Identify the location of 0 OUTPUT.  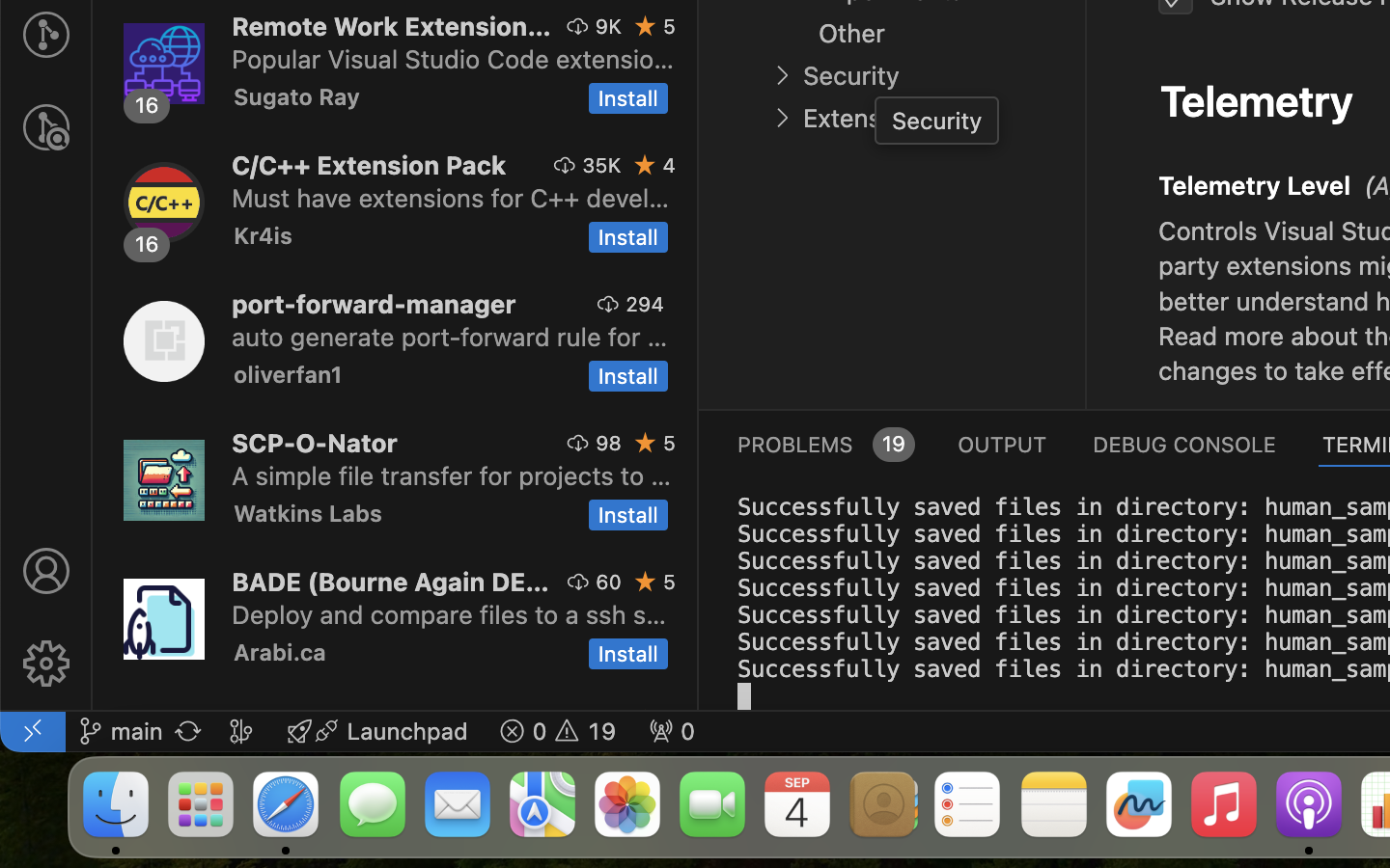
(1003, 444).